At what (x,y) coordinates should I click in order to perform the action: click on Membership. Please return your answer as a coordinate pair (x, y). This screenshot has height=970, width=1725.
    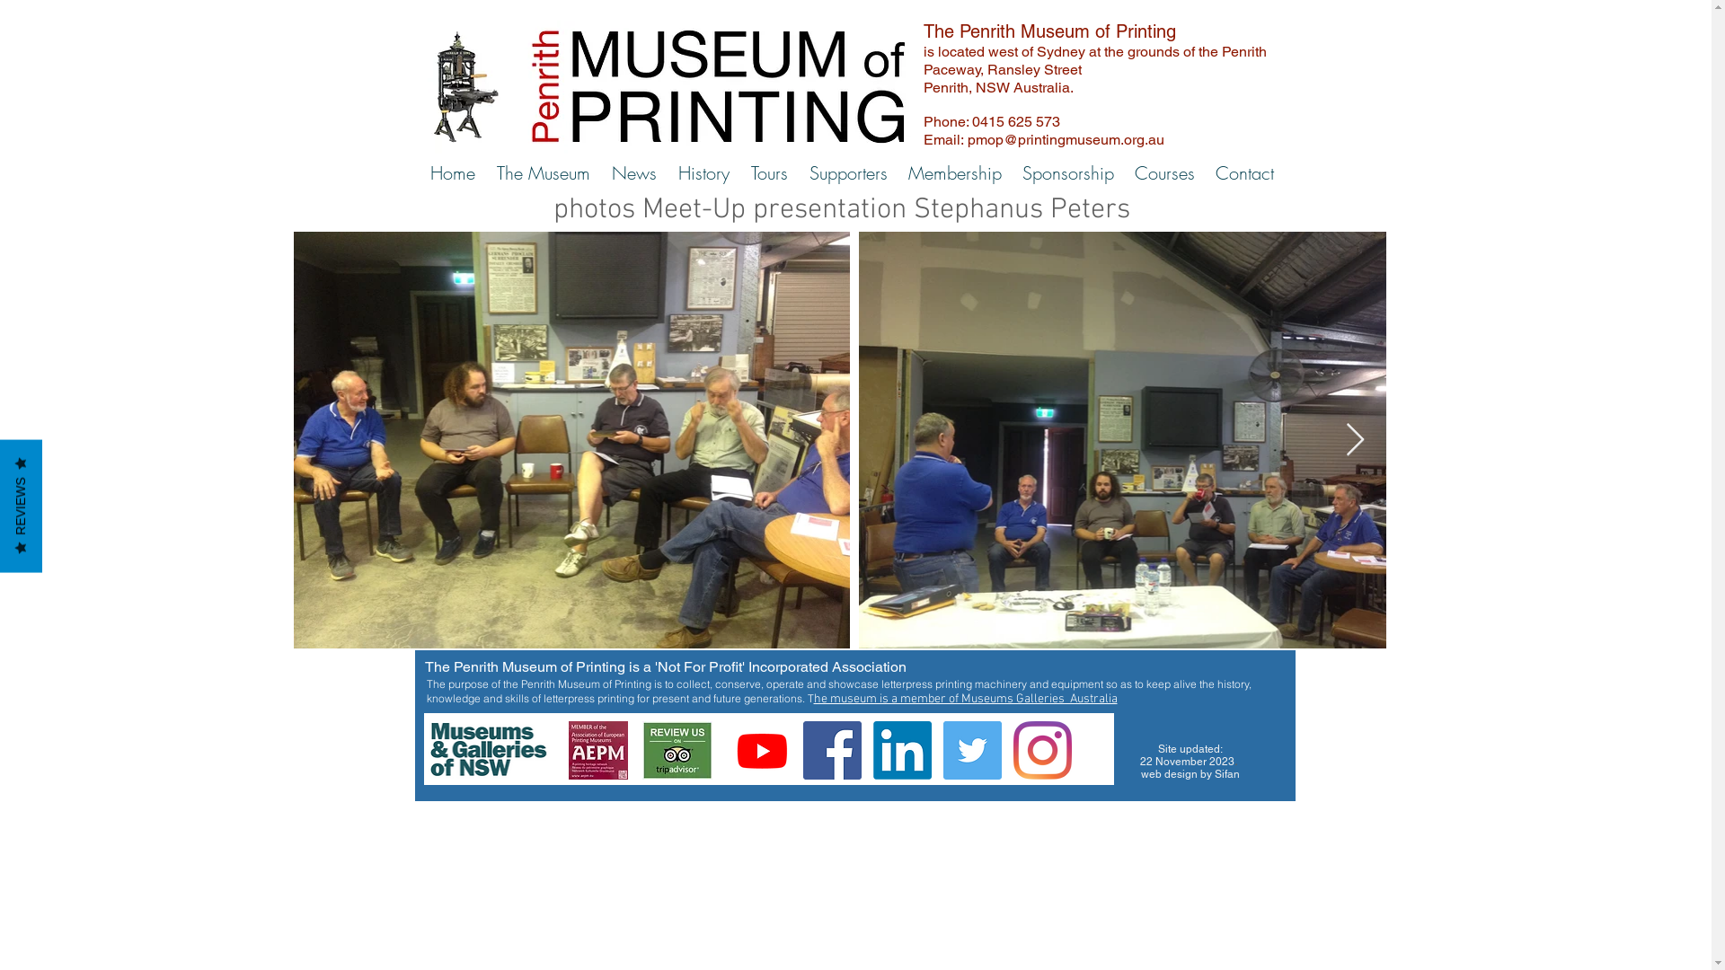
    Looking at the image, I should click on (956, 172).